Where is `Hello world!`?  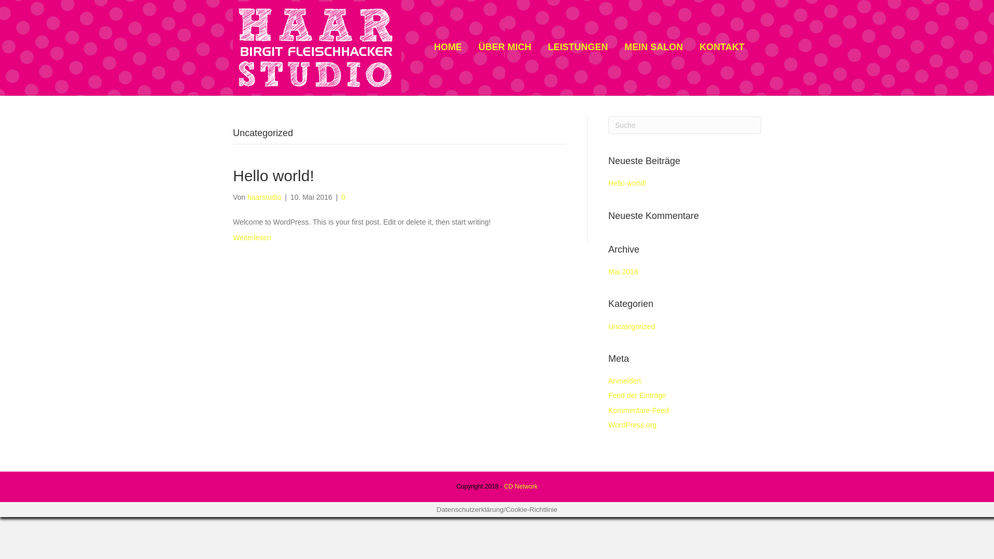
Hello world! is located at coordinates (627, 183).